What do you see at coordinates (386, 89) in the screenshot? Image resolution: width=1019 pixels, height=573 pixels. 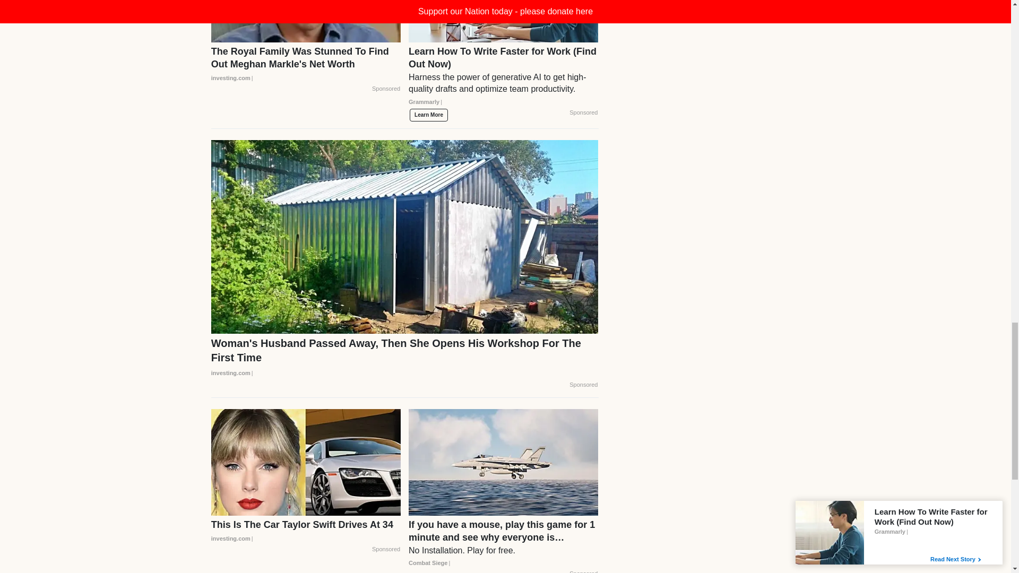 I see `Sponsored` at bounding box center [386, 89].